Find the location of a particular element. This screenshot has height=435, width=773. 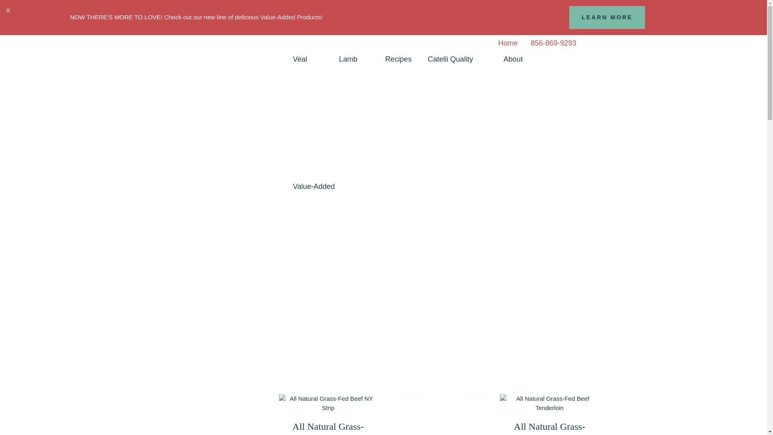

LEARN MORE is located at coordinates (607, 17).